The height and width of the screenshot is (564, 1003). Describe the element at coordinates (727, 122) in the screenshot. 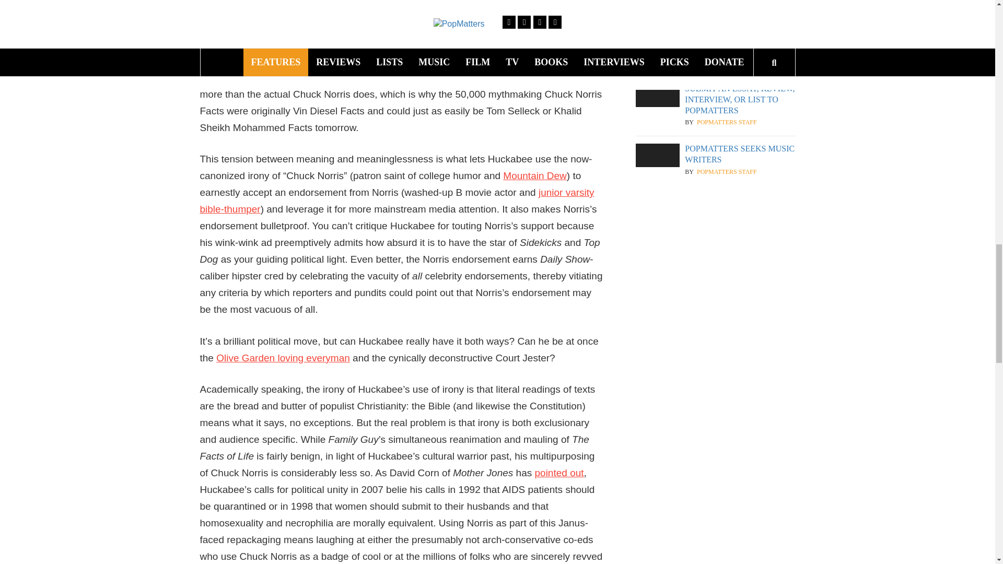

I see `PopMatters Staff` at that location.